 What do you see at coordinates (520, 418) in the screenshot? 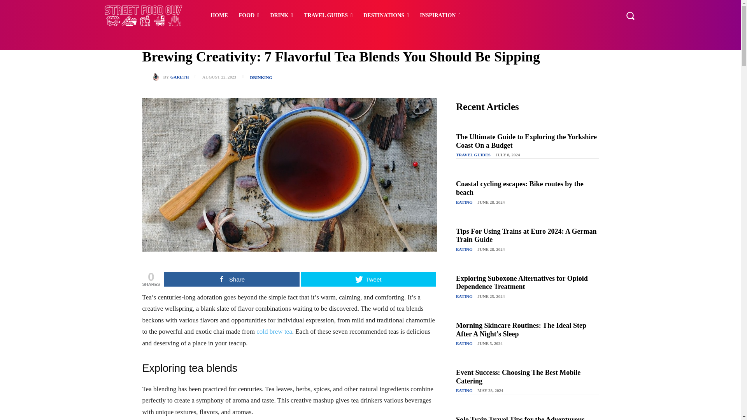
I see `Solo Train Travel Tips for the Adventurous Explorer` at bounding box center [520, 418].